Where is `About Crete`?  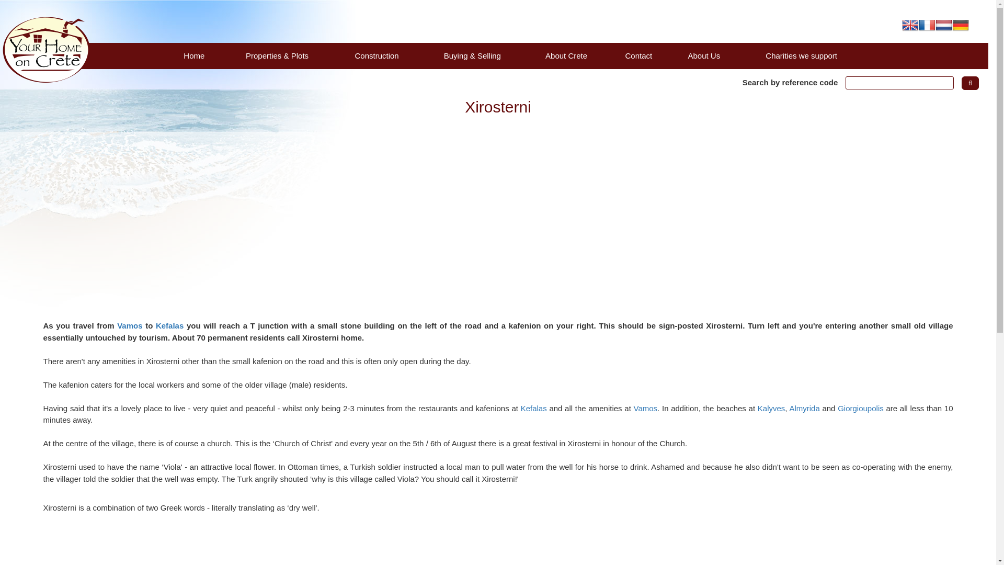 About Crete is located at coordinates (567, 55).